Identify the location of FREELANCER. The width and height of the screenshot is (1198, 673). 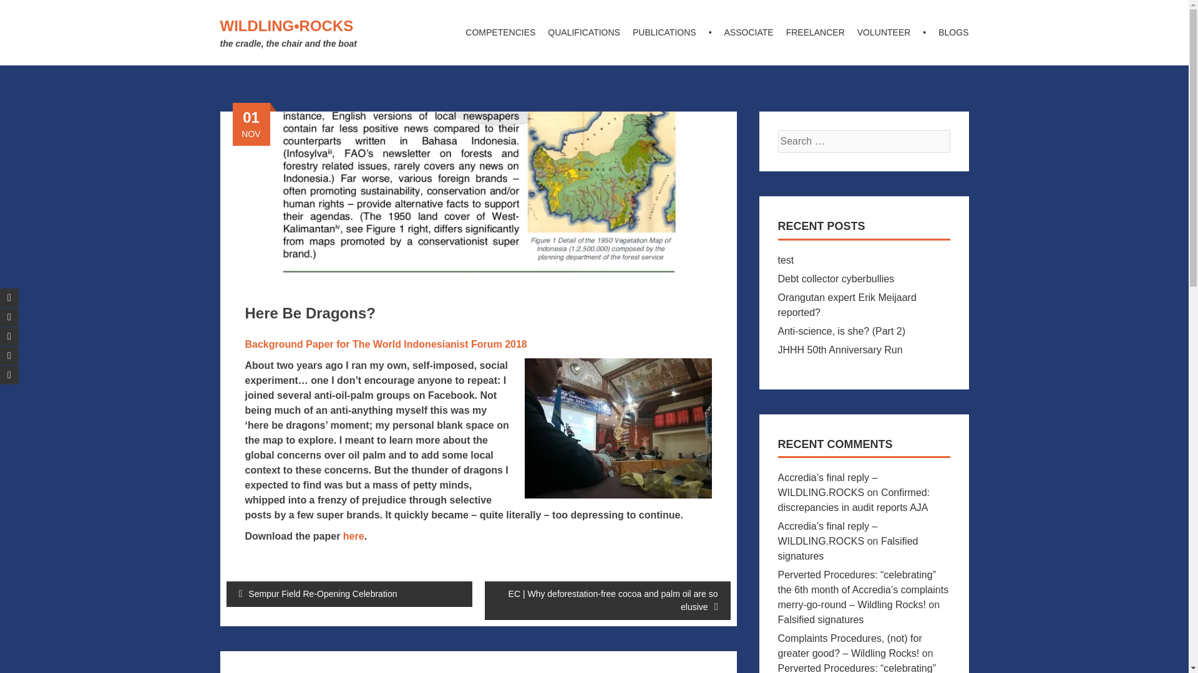
(815, 32).